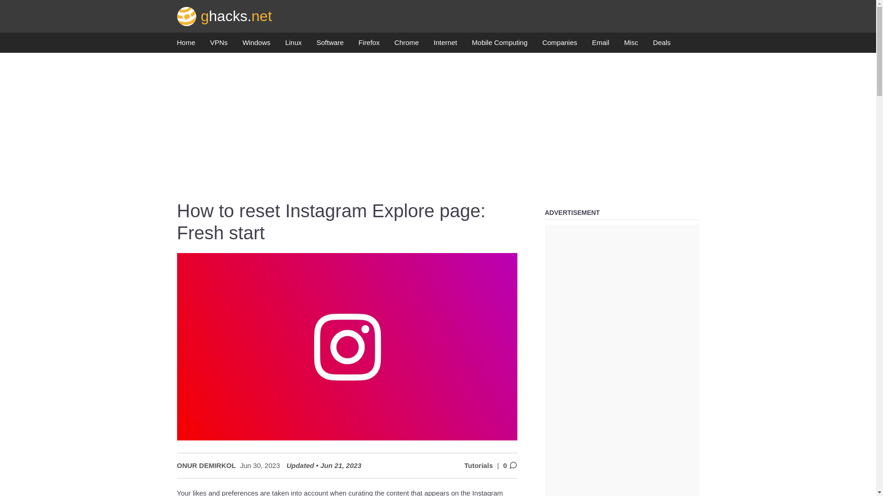 The height and width of the screenshot is (496, 883). I want to click on Home, so click(186, 45).